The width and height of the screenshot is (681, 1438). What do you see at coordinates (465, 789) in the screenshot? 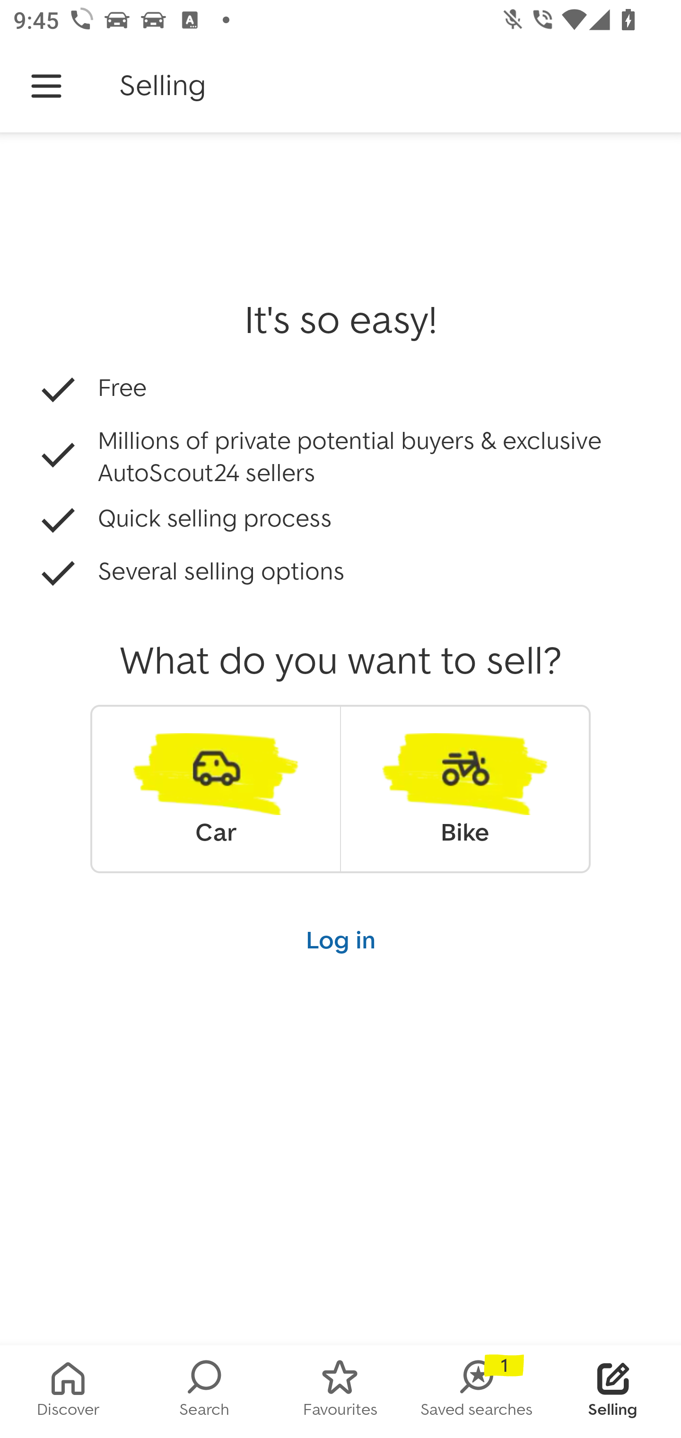
I see `Bike` at bounding box center [465, 789].